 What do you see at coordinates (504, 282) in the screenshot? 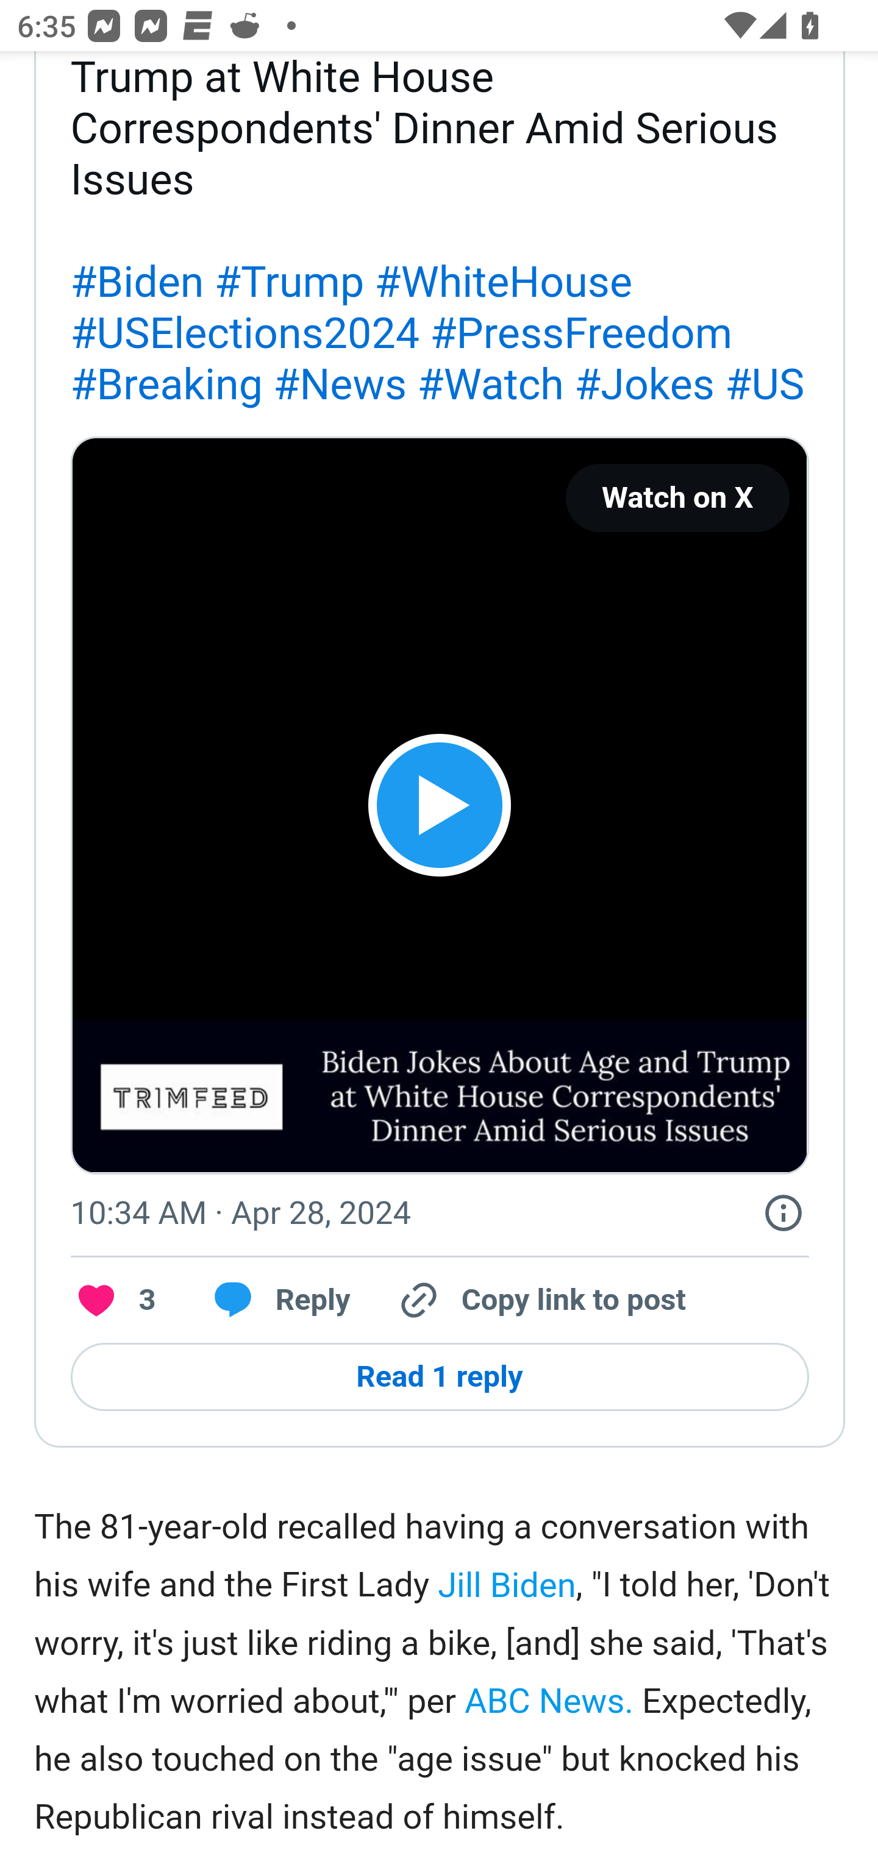
I see `#WhiteHouse` at bounding box center [504, 282].